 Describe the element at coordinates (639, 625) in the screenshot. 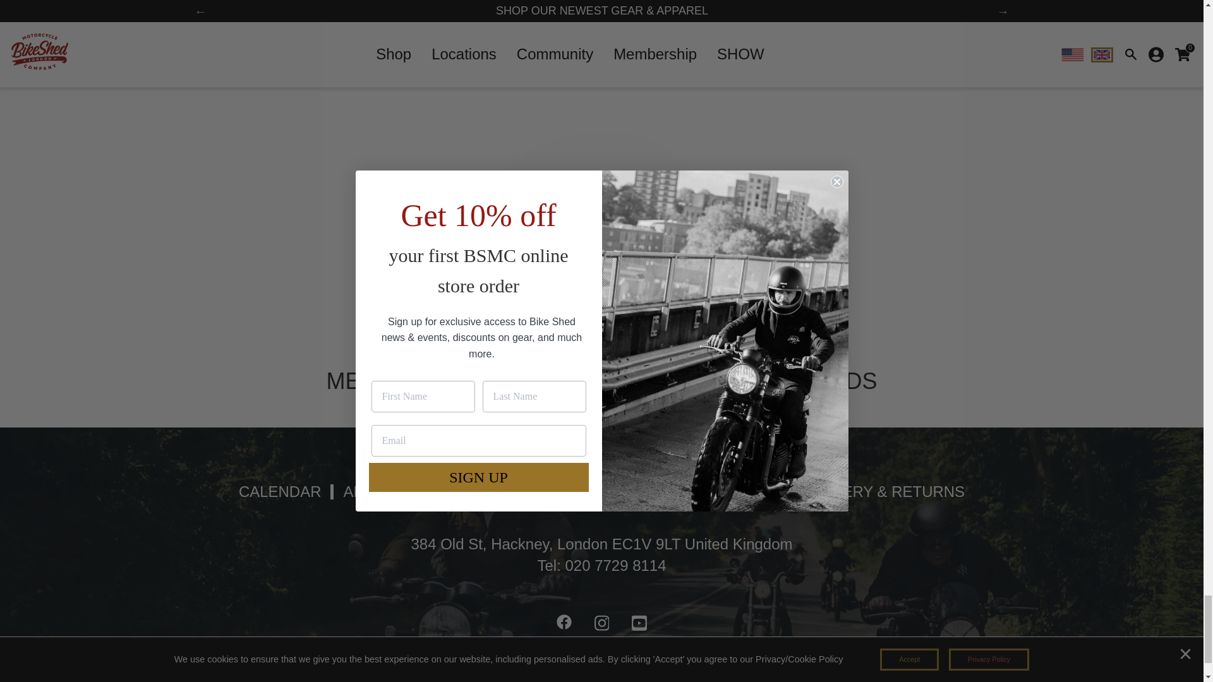

I see `Bike Shed Motorcycle Club on YouTube` at that location.